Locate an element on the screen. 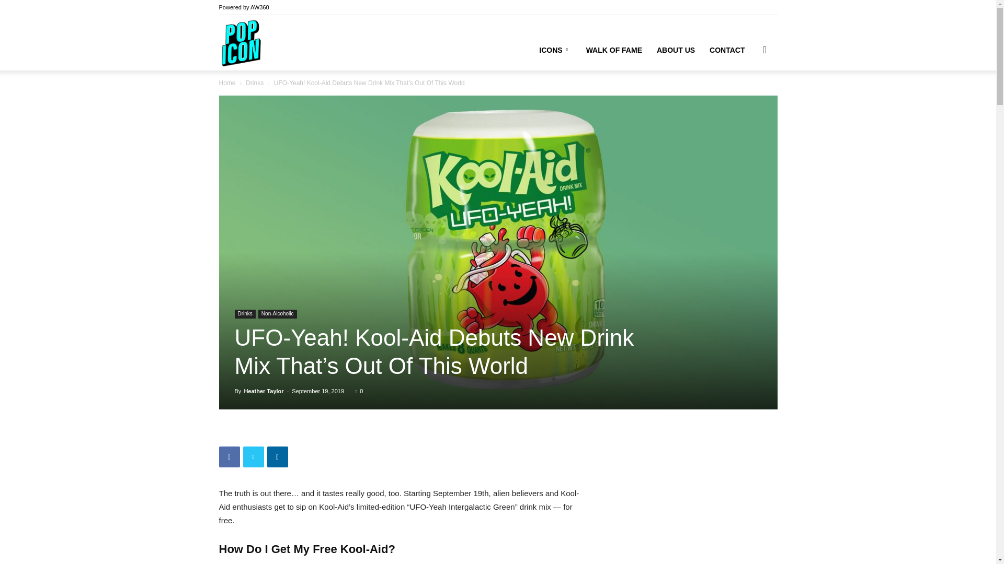 The height and width of the screenshot is (564, 1004). Home is located at coordinates (227, 83).